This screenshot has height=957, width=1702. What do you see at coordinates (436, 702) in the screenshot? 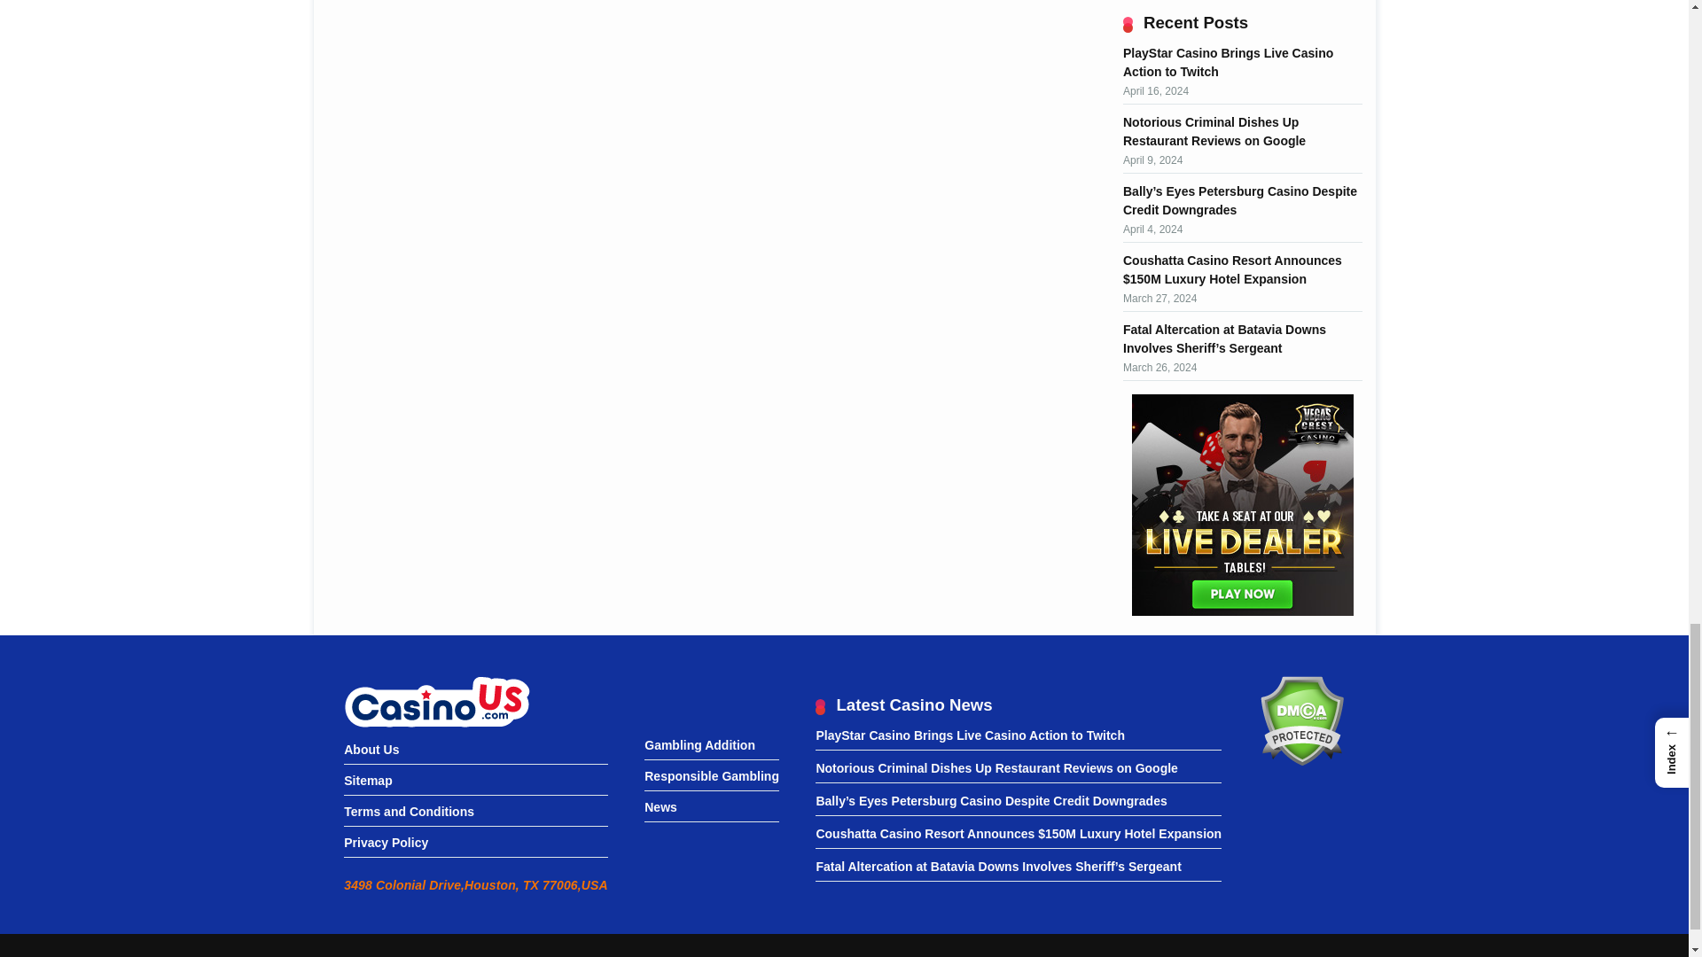
I see `Casino US` at bounding box center [436, 702].